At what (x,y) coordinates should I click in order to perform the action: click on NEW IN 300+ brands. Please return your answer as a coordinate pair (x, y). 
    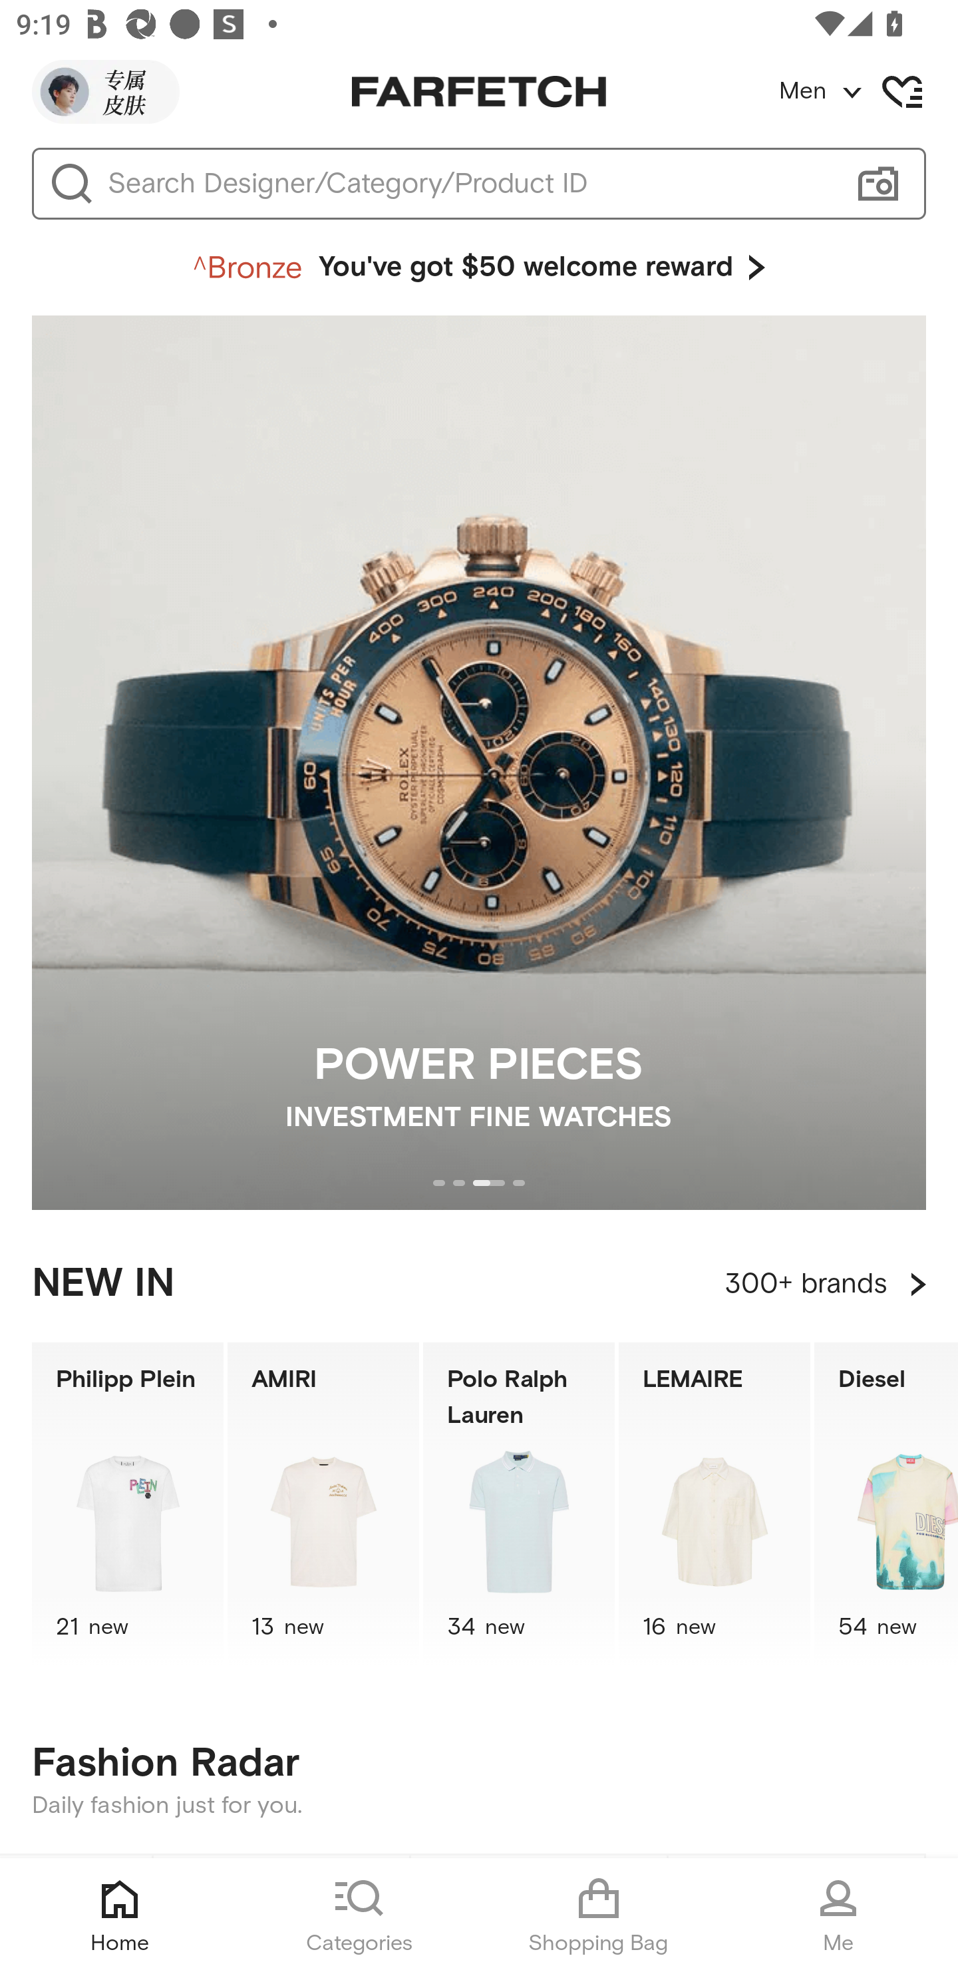
    Looking at the image, I should click on (479, 1284).